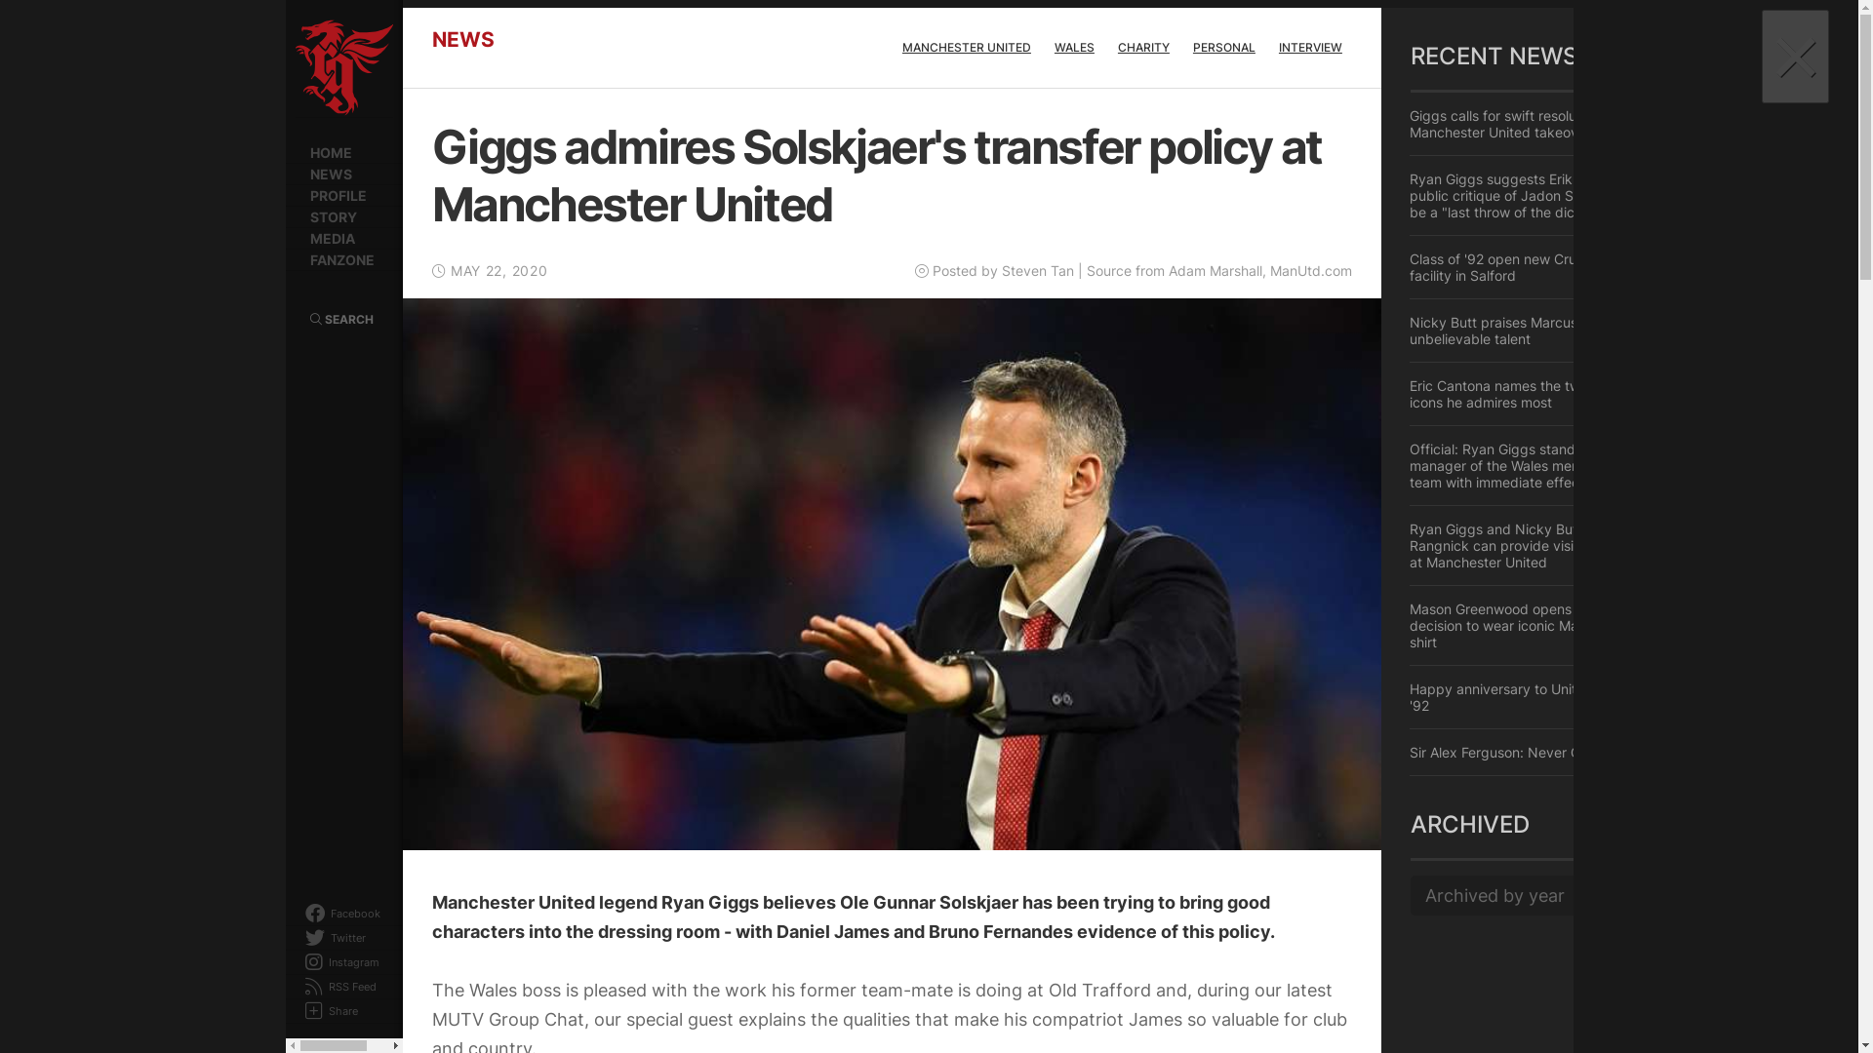 This screenshot has height=1053, width=1873. I want to click on Happy anniversary to United's Class of '92, so click(1535, 697).